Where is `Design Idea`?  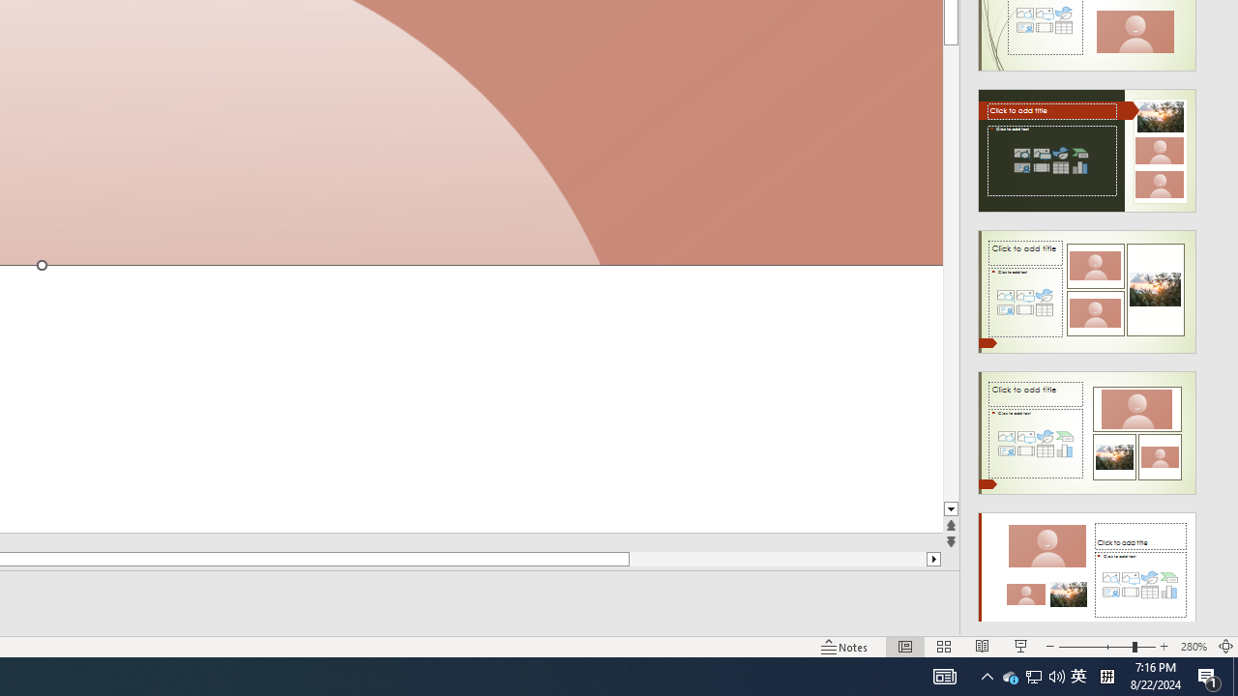
Design Idea is located at coordinates (1087, 567).